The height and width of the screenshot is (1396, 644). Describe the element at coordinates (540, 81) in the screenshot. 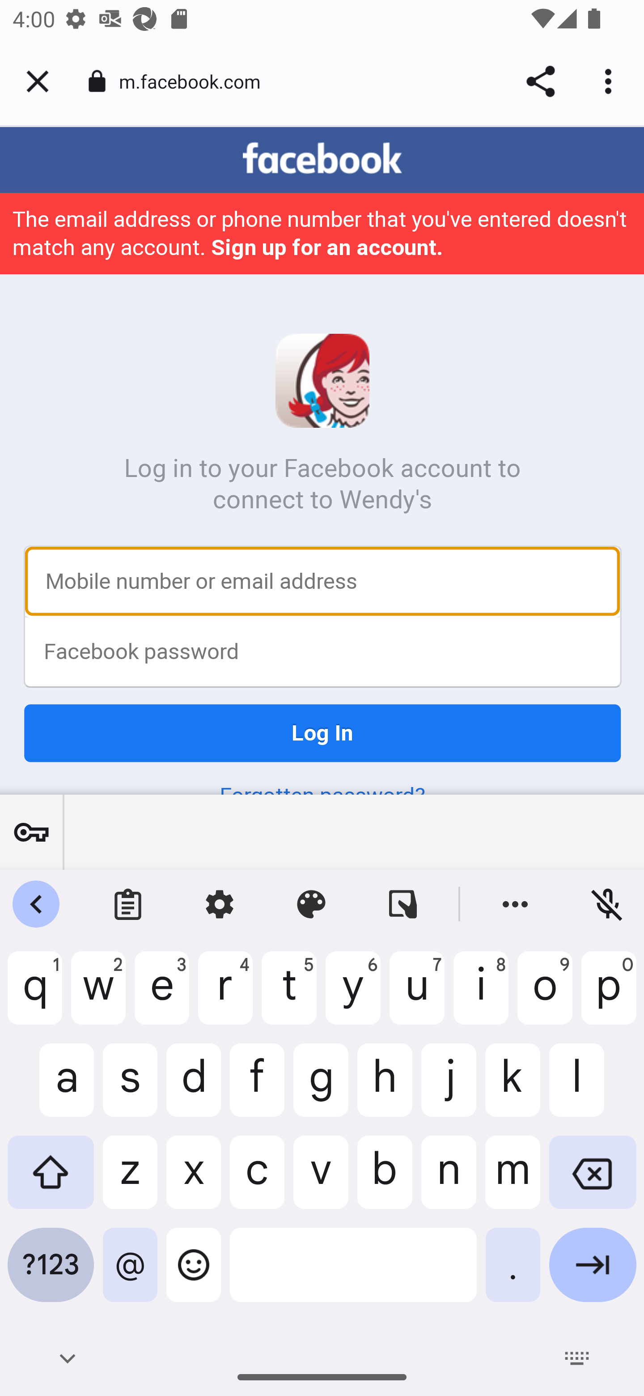

I see `Share` at that location.